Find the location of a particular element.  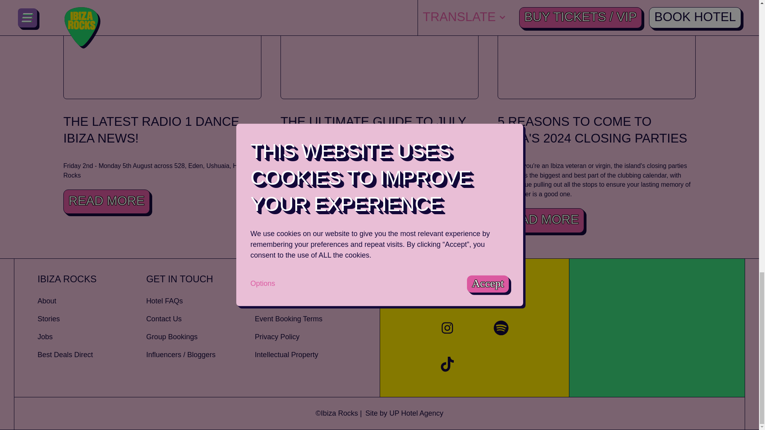

Stories is located at coordinates (92, 319).